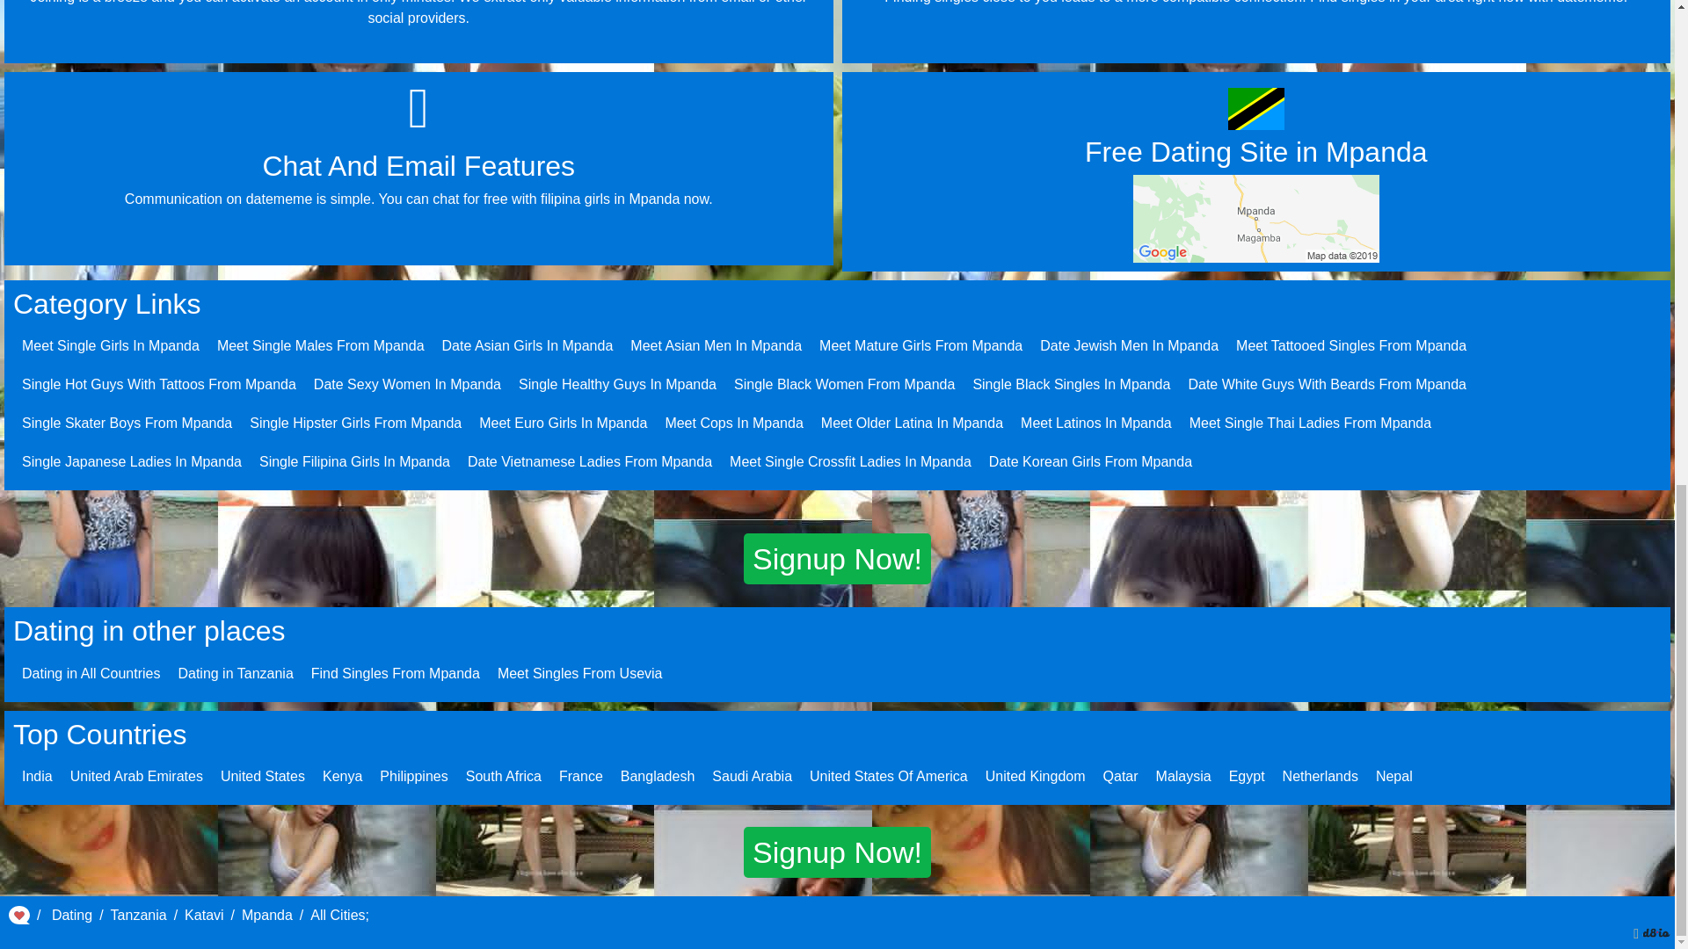 The image size is (1688, 949). What do you see at coordinates (527, 344) in the screenshot?
I see `Date Asian Girls In Mpanda` at bounding box center [527, 344].